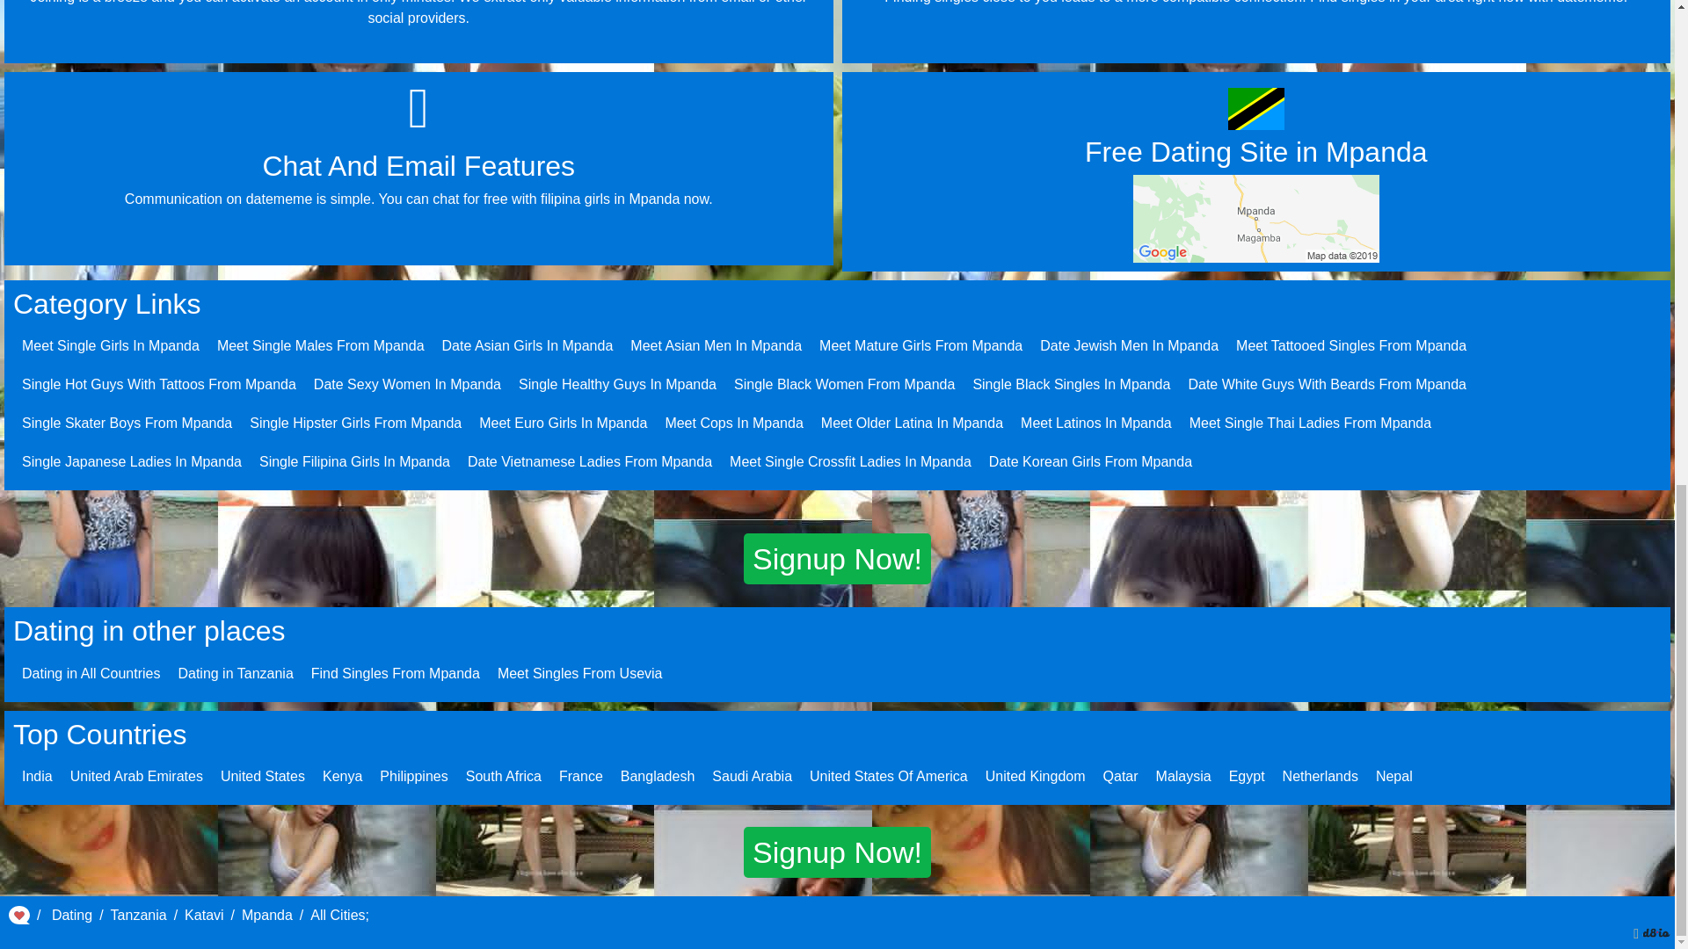 The image size is (1688, 949). What do you see at coordinates (527, 344) in the screenshot?
I see `Date Asian Girls In Mpanda` at bounding box center [527, 344].